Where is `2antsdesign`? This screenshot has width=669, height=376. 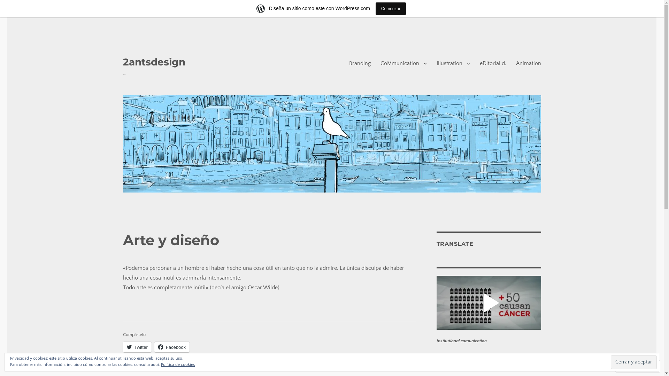
2antsdesign is located at coordinates (154, 62).